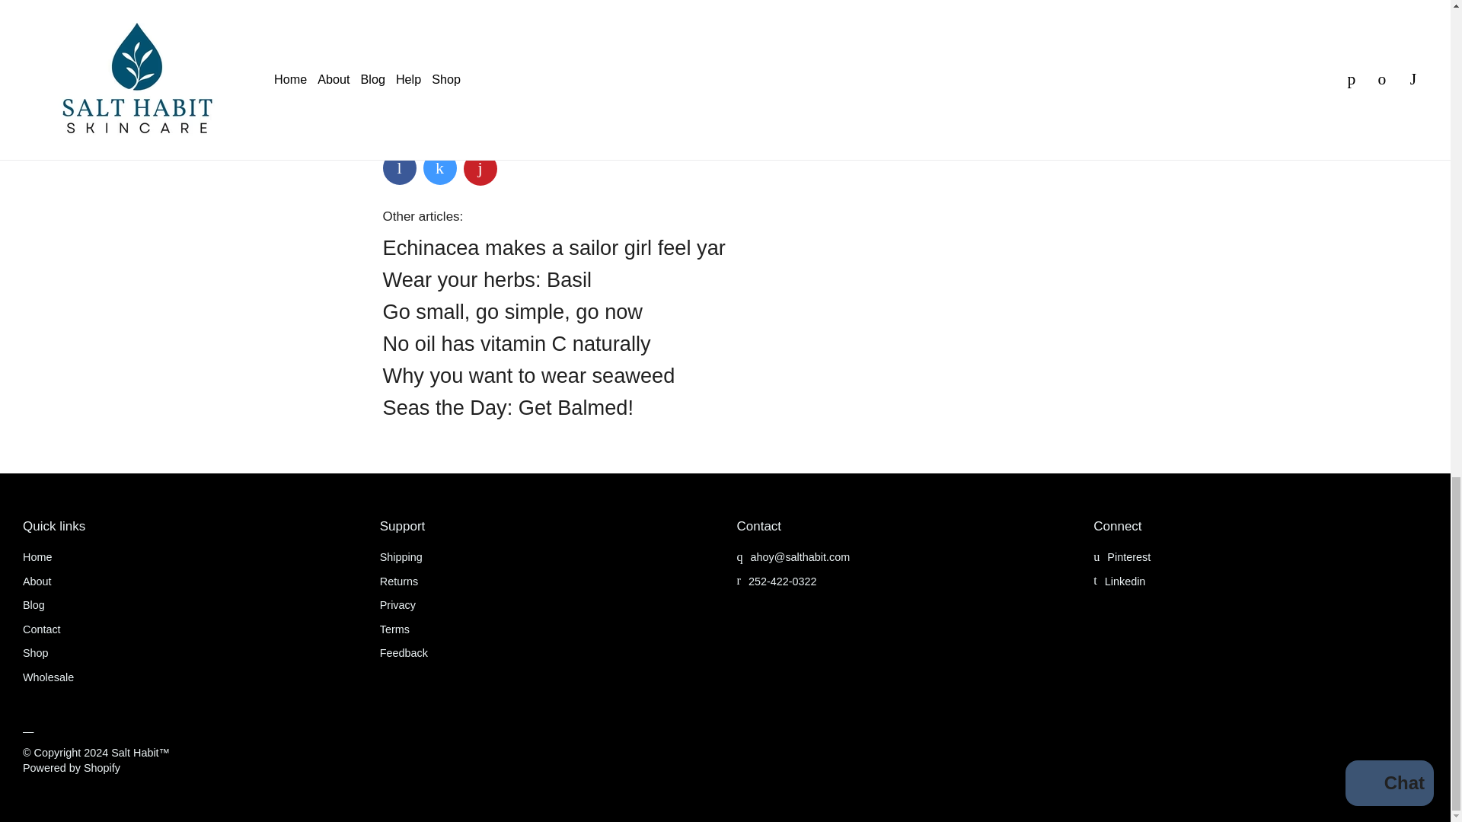 The width and height of the screenshot is (1462, 822). What do you see at coordinates (553, 247) in the screenshot?
I see `Echinacea makes a sailor girl feel yar` at bounding box center [553, 247].